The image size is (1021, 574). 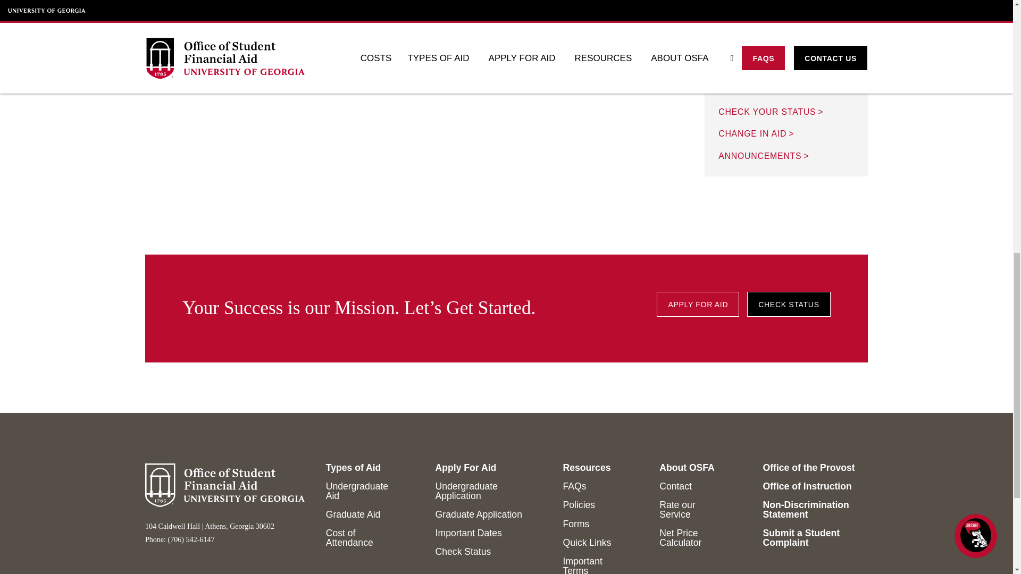 I want to click on Apply For Aid, so click(x=698, y=304).